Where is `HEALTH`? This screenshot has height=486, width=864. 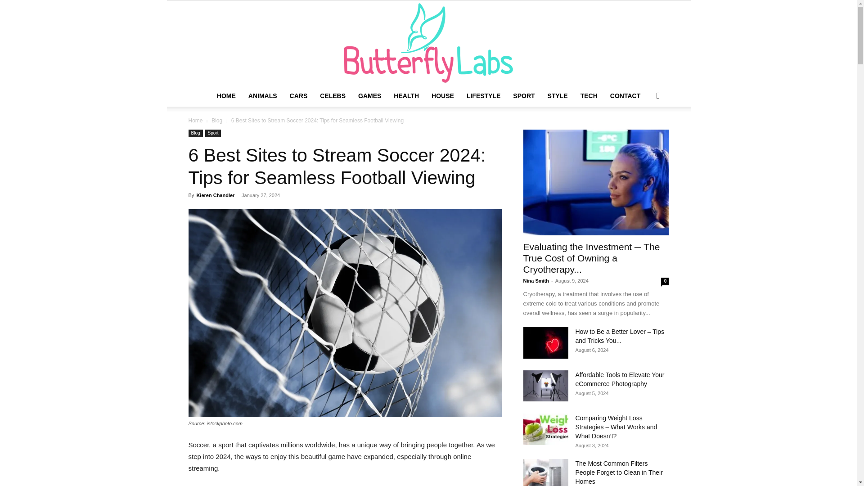 HEALTH is located at coordinates (406, 95).